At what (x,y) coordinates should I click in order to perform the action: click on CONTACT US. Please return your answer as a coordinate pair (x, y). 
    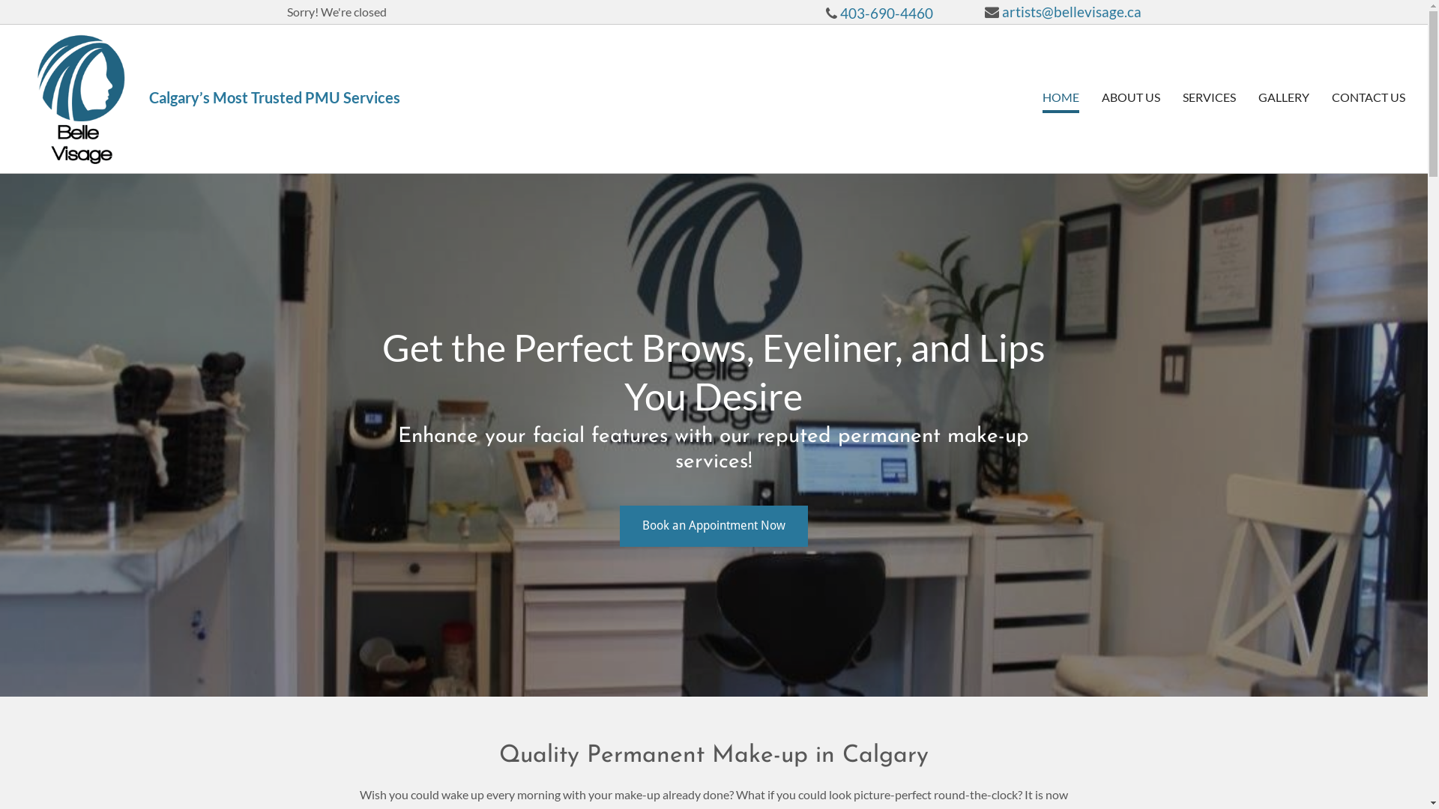
    Looking at the image, I should click on (1369, 99).